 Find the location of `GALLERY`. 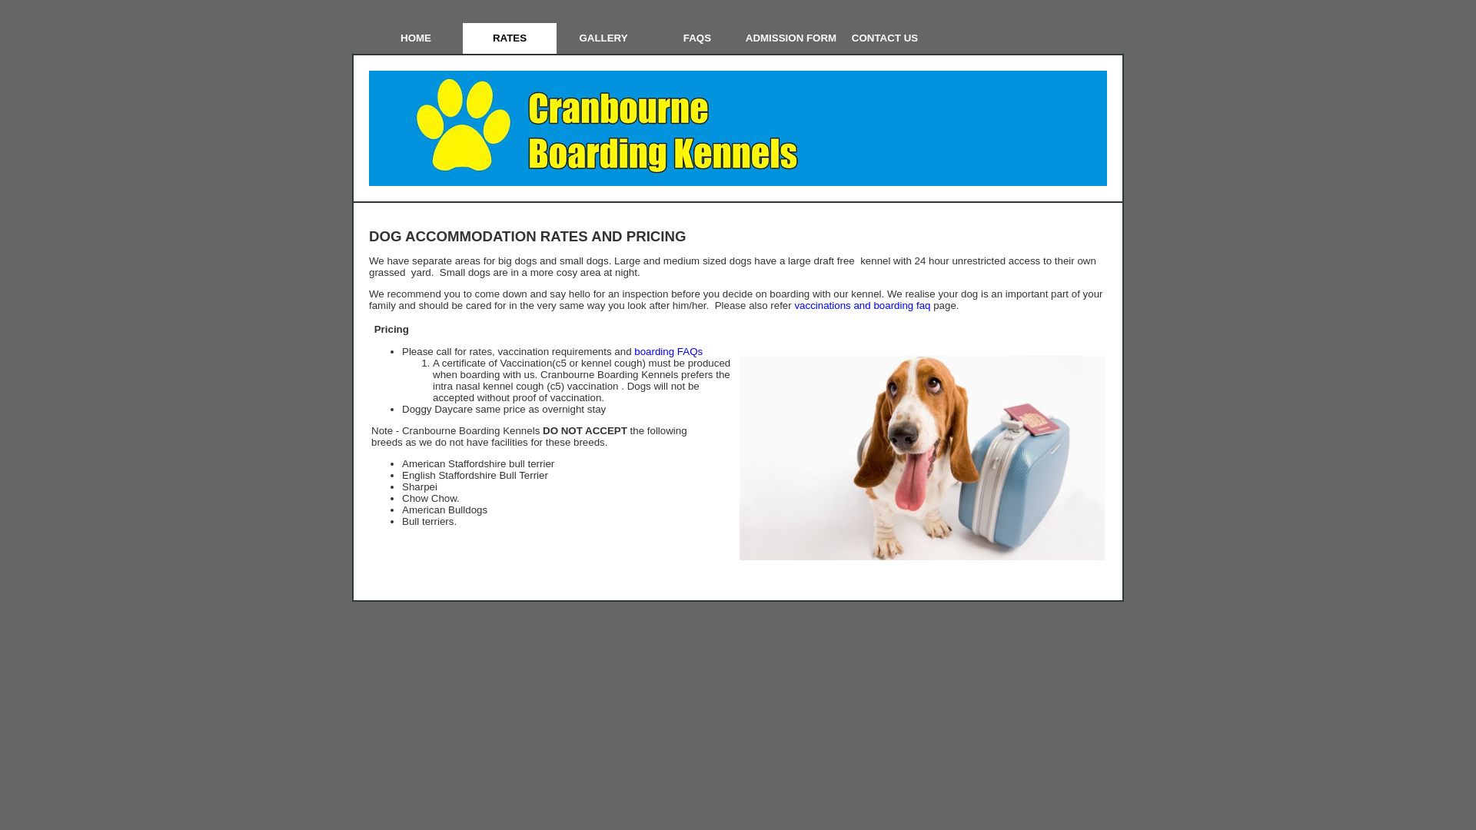

GALLERY is located at coordinates (603, 38).